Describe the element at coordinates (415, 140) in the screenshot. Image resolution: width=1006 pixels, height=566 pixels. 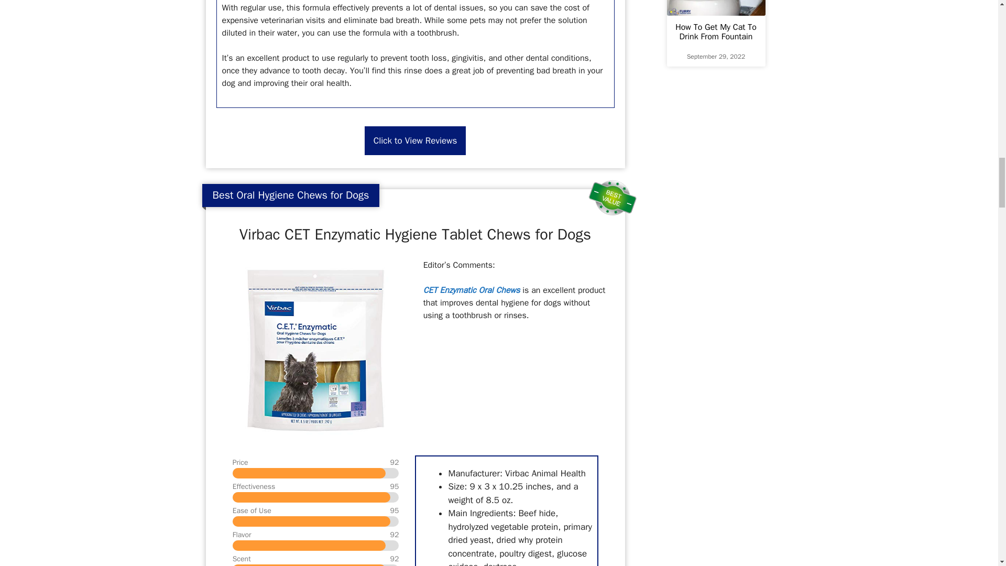
I see `Click to View Reviews` at that location.